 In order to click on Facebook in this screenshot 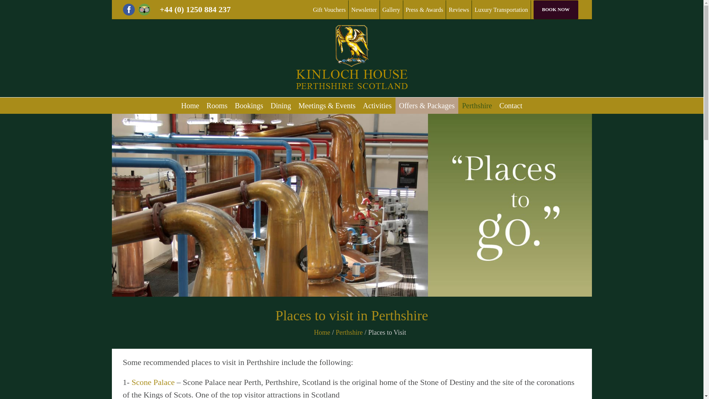, I will do `click(129, 10)`.